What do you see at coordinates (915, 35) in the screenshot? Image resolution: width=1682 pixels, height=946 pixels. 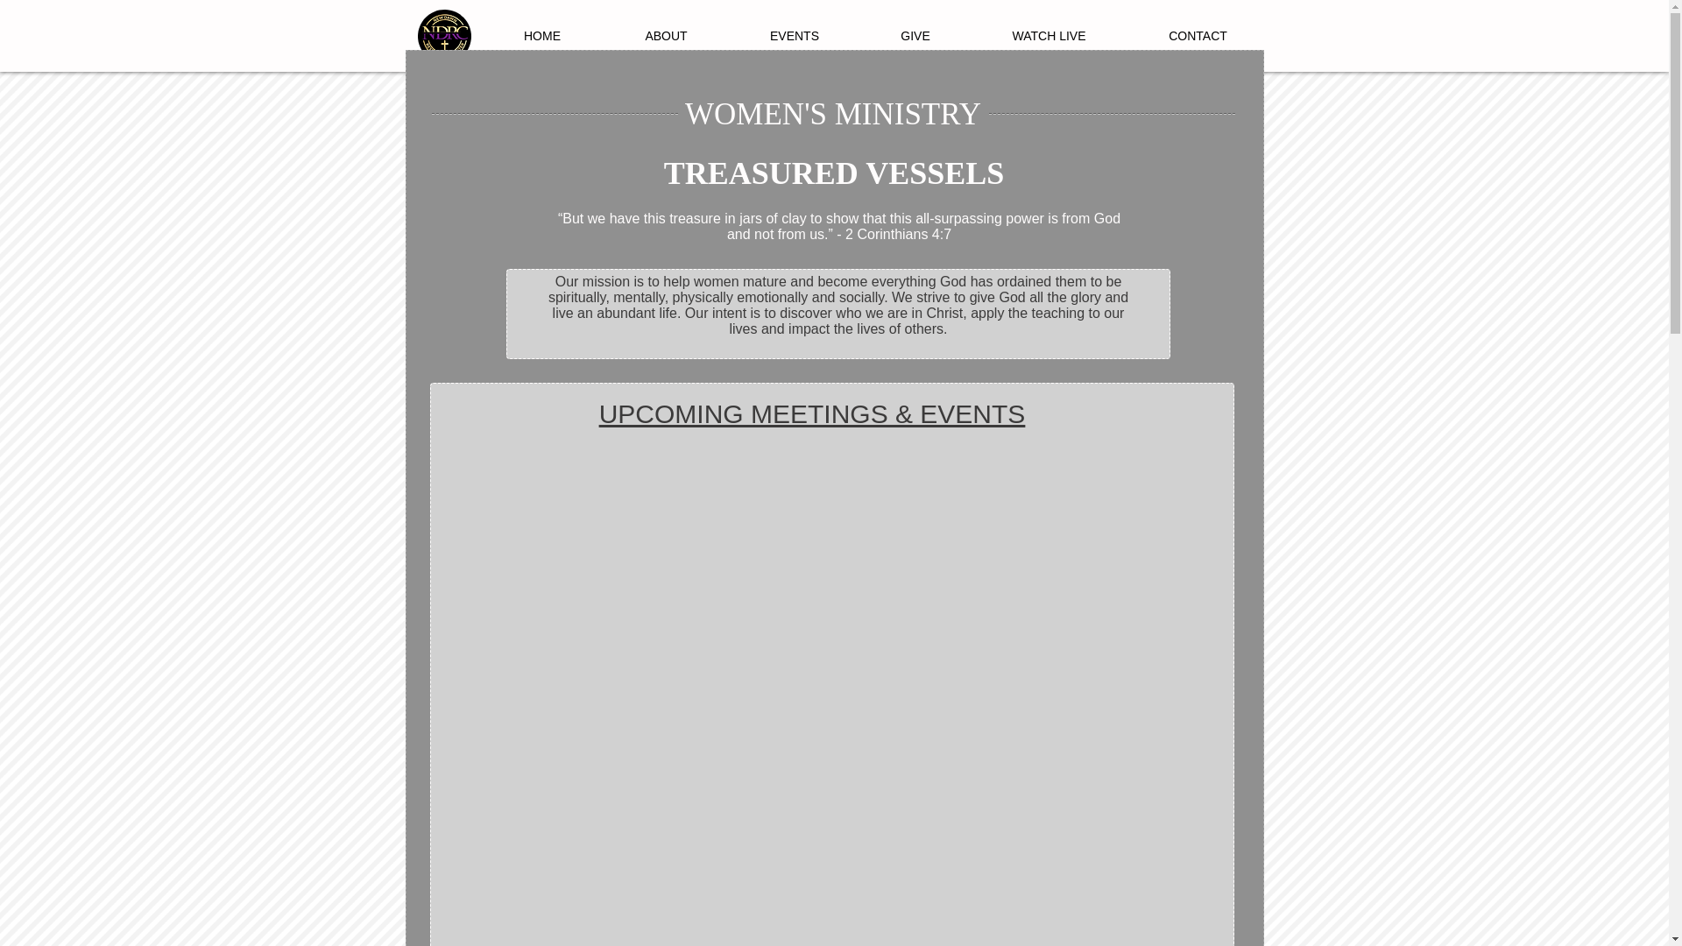 I see `GIVE` at bounding box center [915, 35].